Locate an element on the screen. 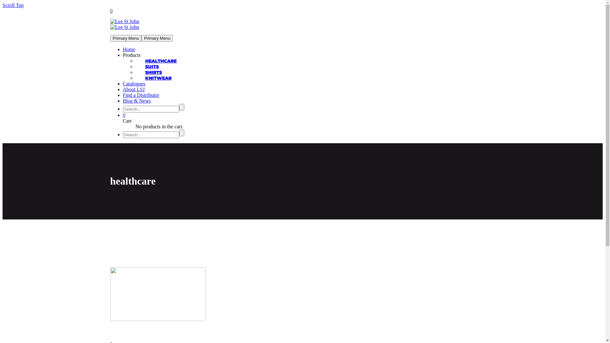  Catalogues is located at coordinates (134, 84).